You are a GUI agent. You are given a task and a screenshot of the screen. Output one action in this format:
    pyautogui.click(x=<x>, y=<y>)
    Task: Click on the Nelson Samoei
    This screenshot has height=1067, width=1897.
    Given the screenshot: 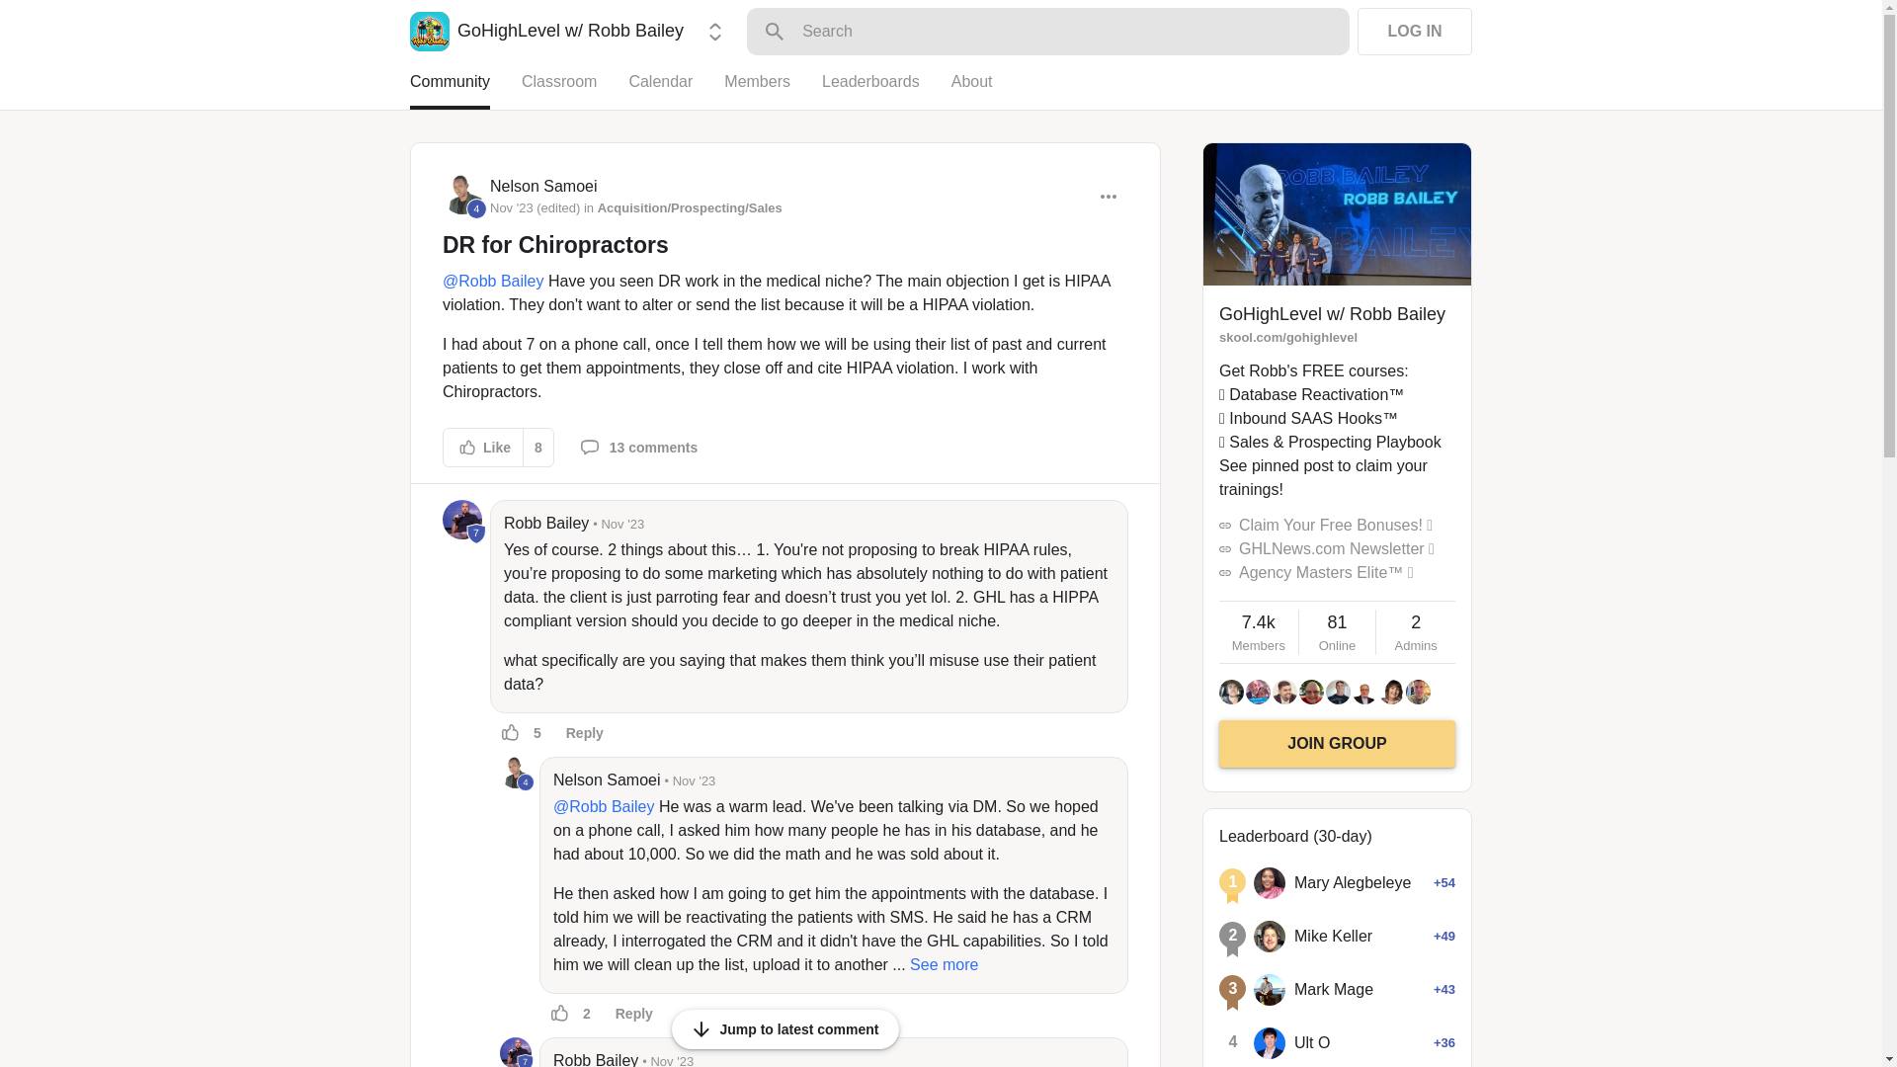 What is the action you would take?
    pyautogui.click(x=543, y=186)
    